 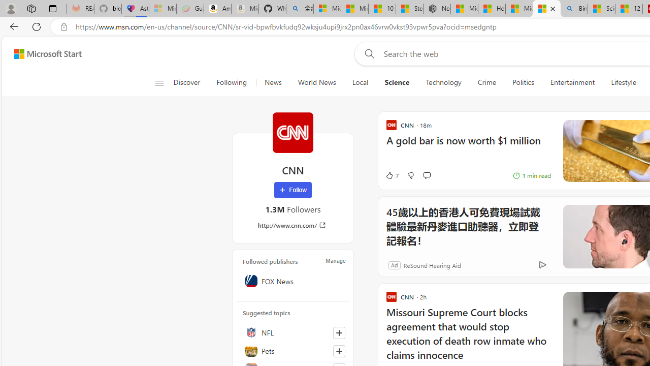 I want to click on Open navigation menu, so click(x=159, y=82).